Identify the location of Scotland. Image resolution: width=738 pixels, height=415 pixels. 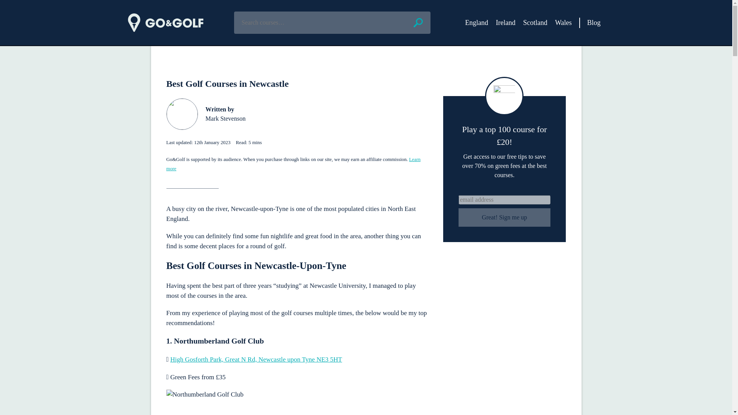
(535, 22).